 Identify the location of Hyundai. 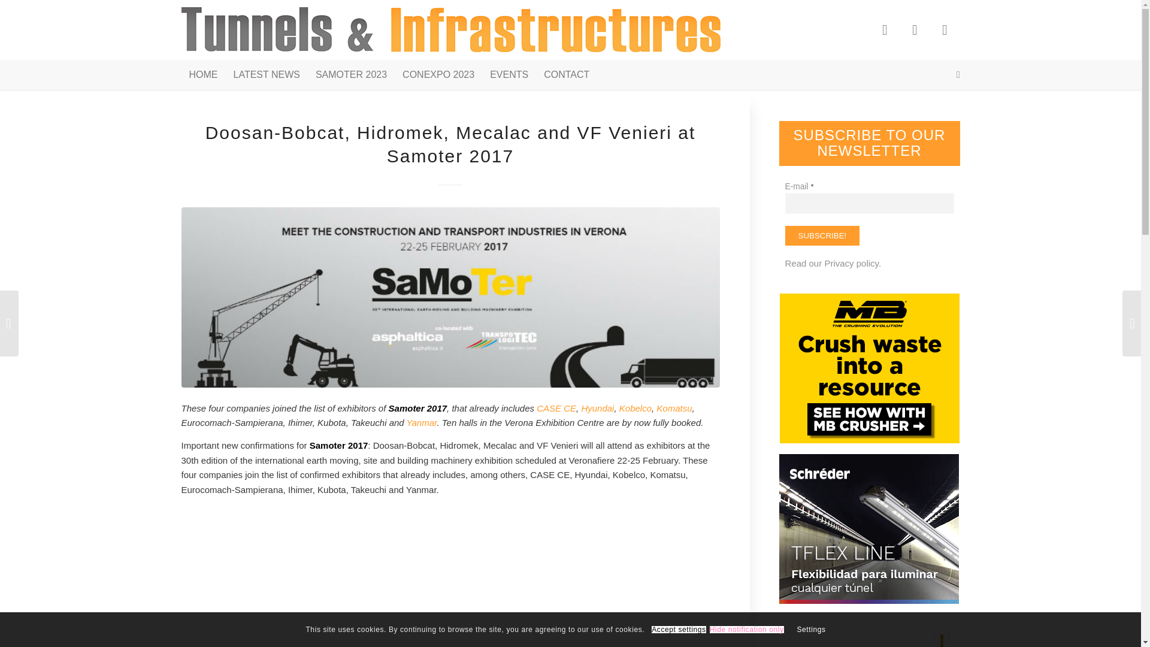
(597, 408).